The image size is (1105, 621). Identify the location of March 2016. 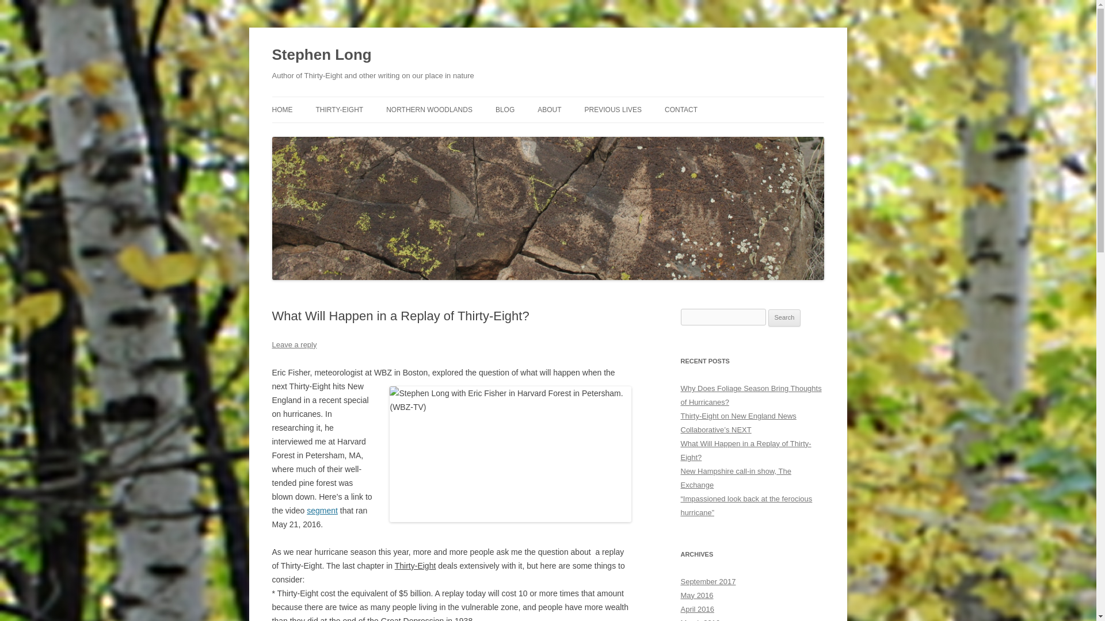
(700, 620).